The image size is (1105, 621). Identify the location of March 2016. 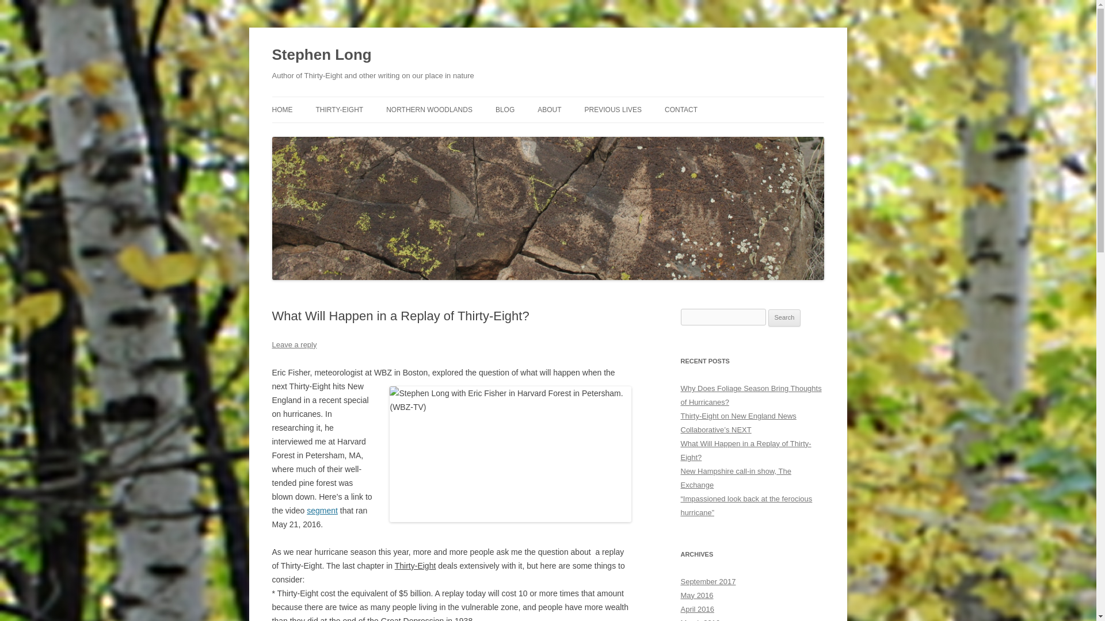
(700, 620).